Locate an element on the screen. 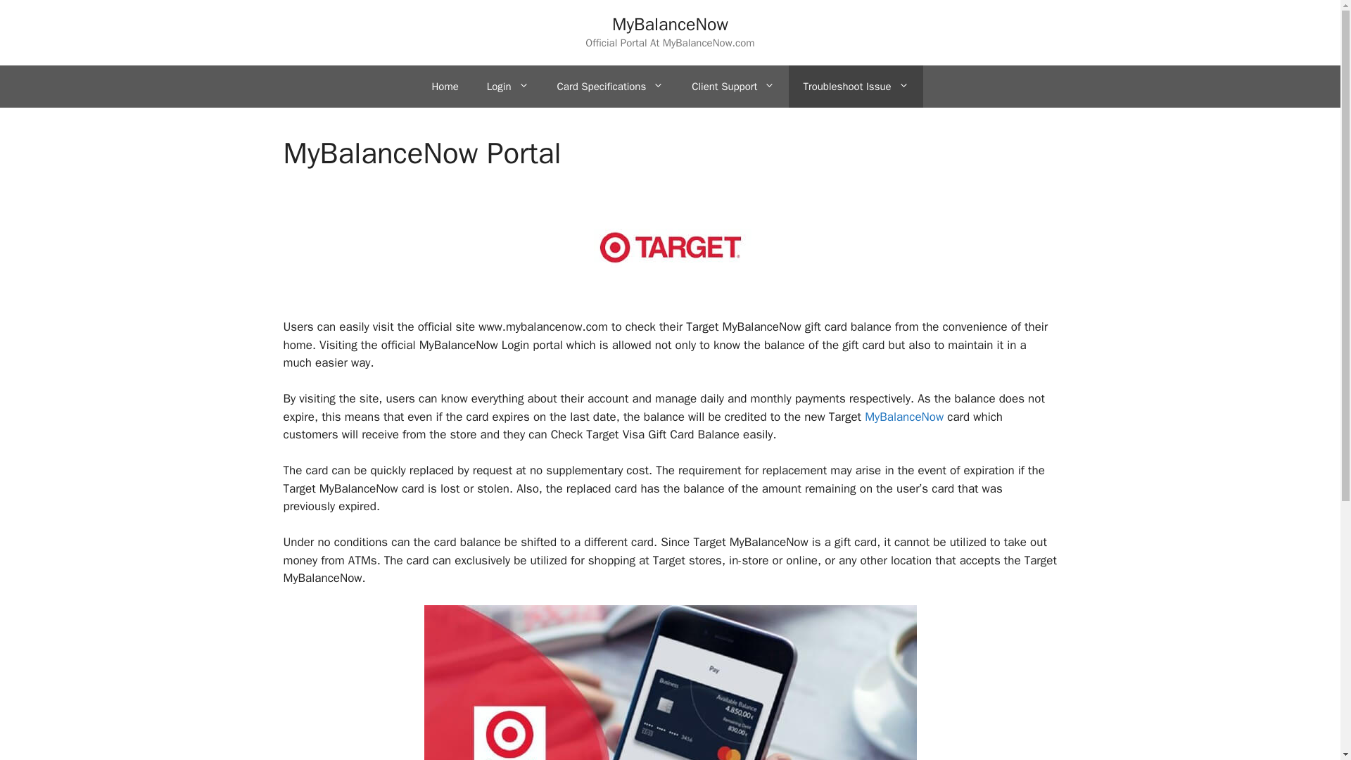  Card Specifications is located at coordinates (610, 86).